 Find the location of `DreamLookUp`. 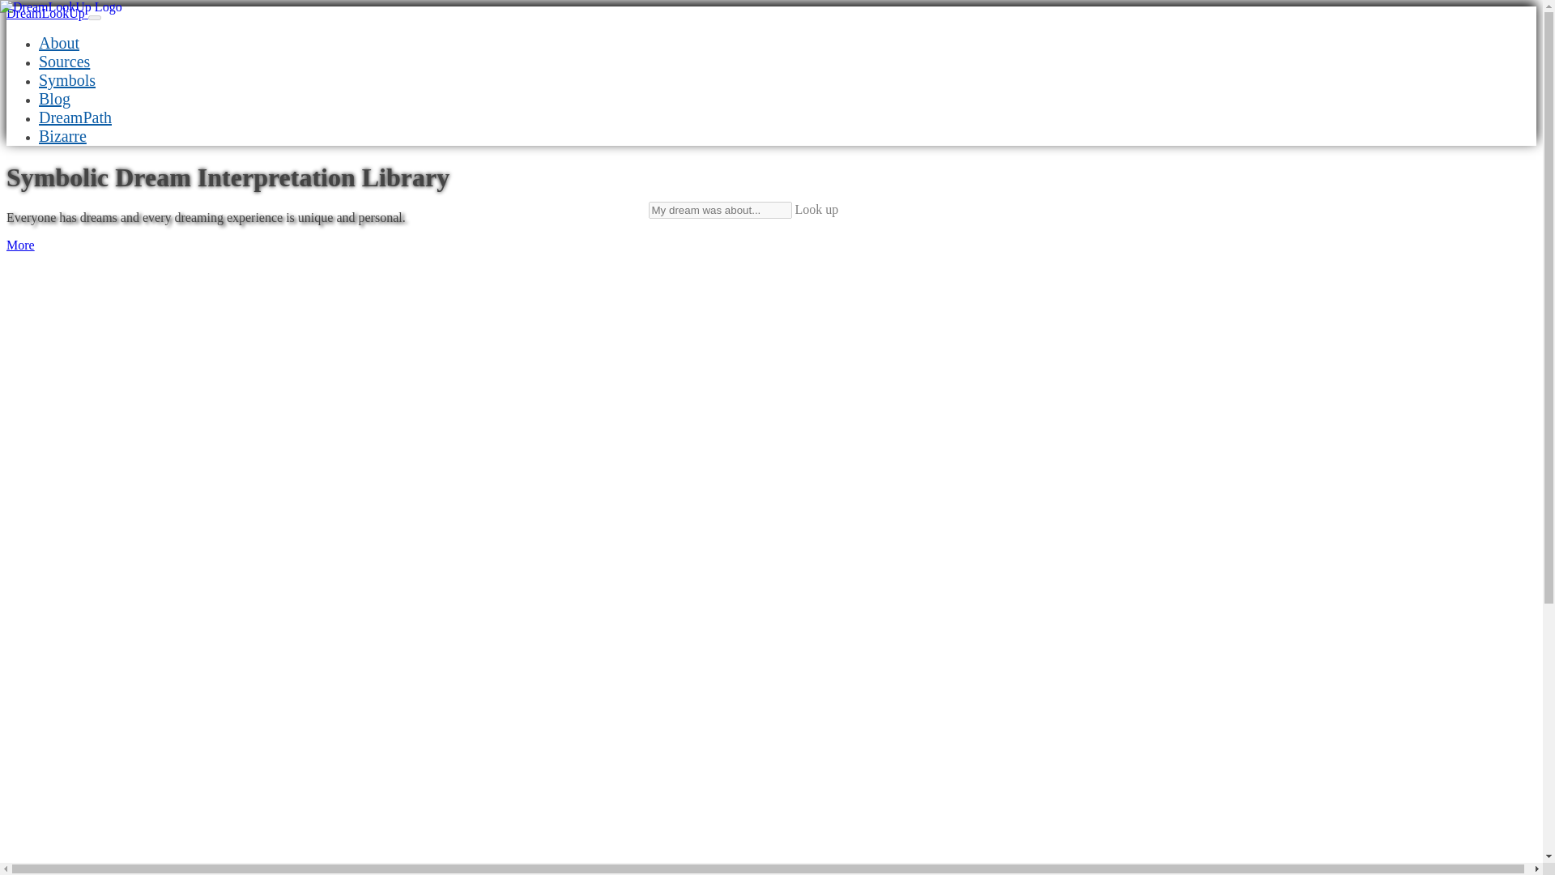

DreamLookUp is located at coordinates (47, 13).